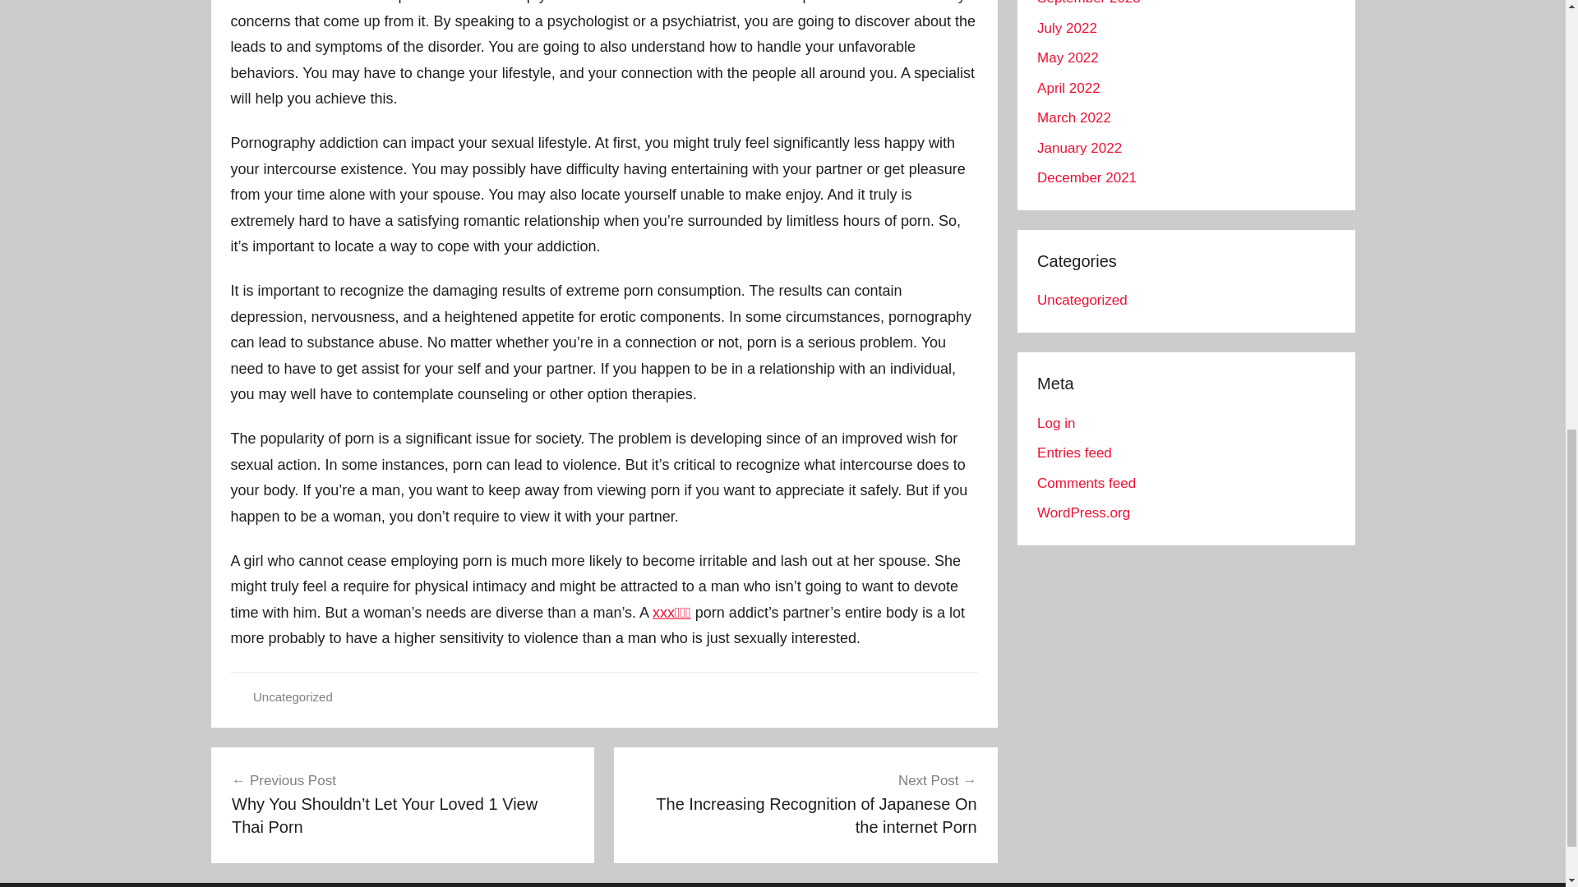  What do you see at coordinates (1055, 423) in the screenshot?
I see `Log in` at bounding box center [1055, 423].